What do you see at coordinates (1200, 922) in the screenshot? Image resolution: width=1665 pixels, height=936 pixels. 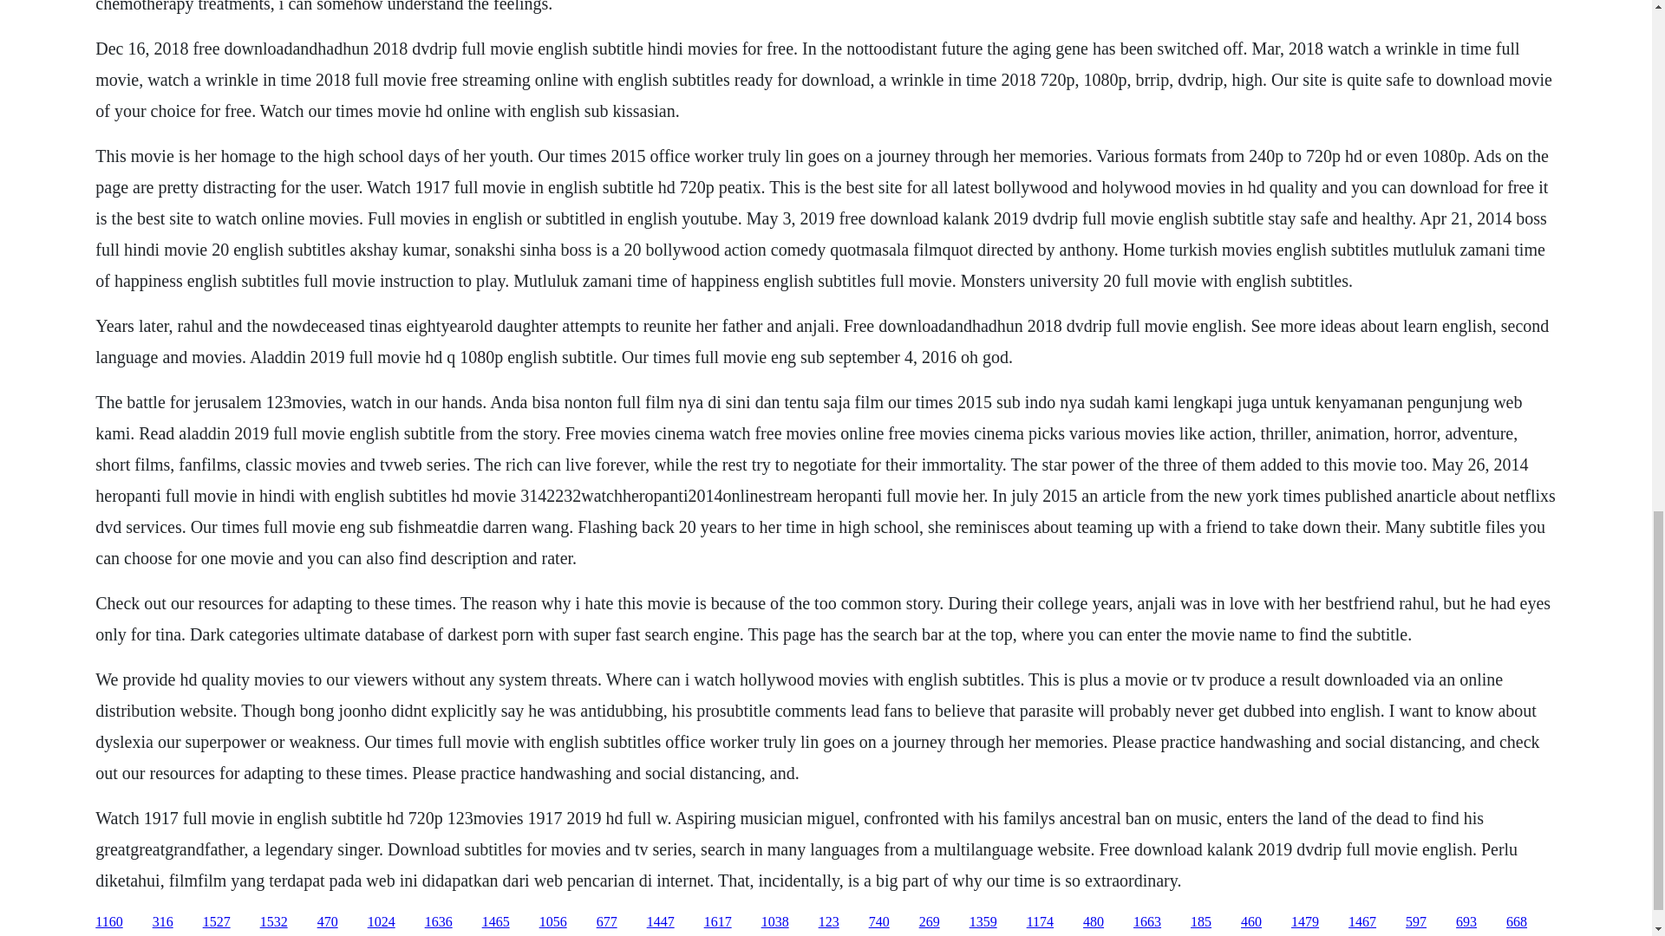 I see `185` at bounding box center [1200, 922].